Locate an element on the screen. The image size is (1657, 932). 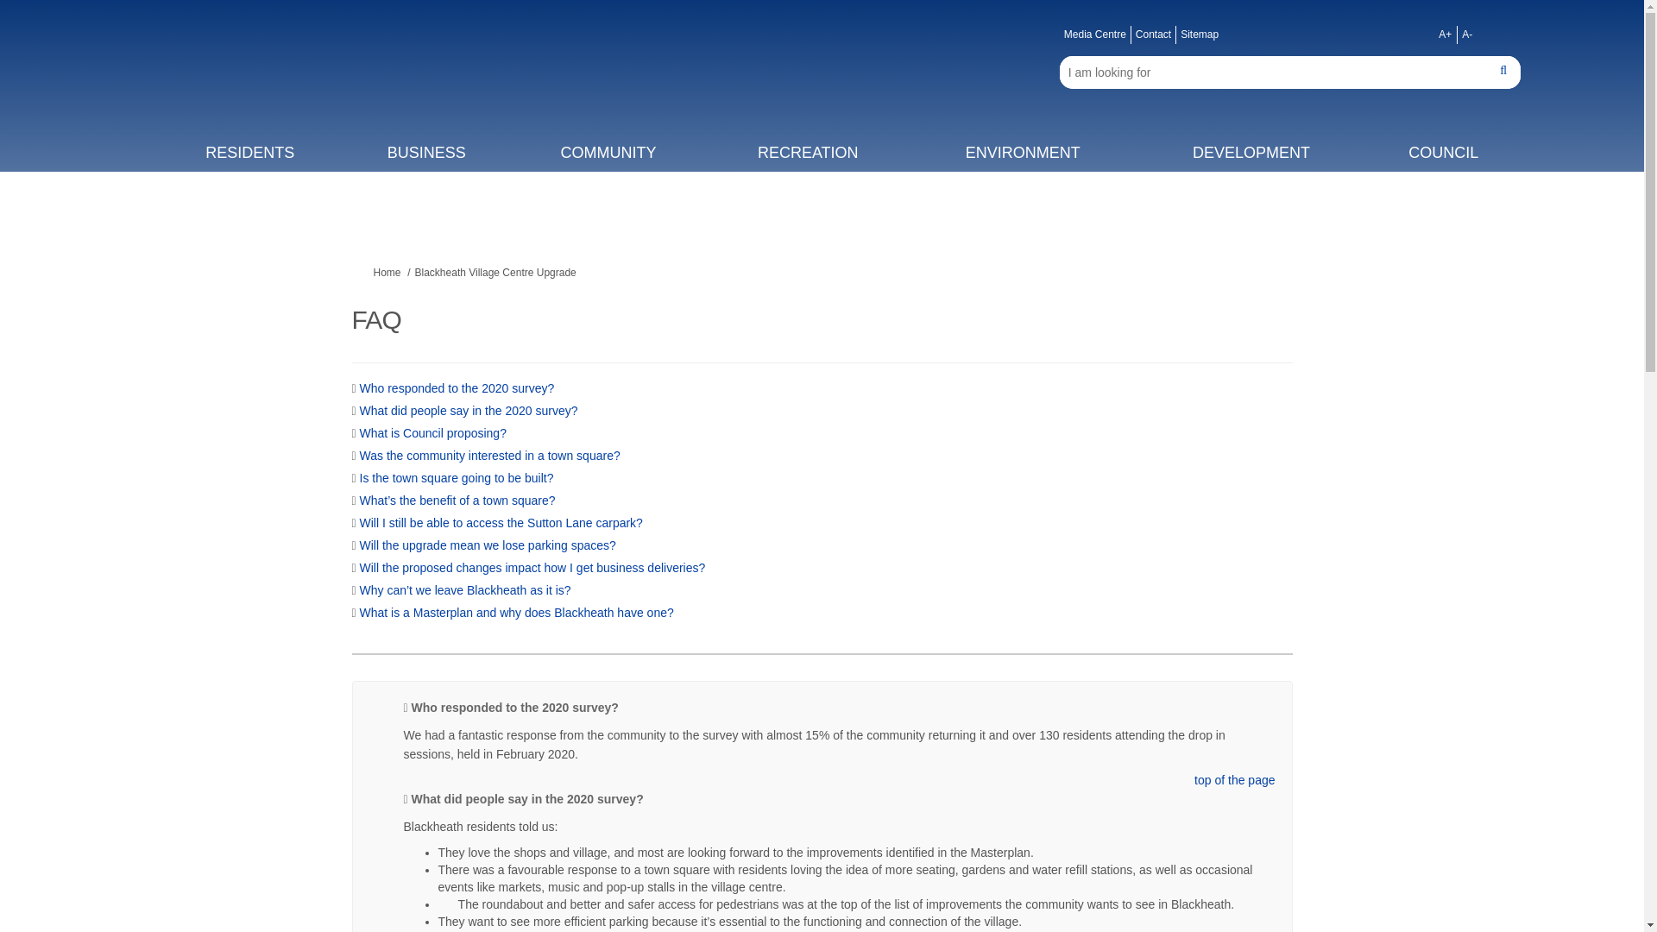
Sitemap is located at coordinates (1200, 35).